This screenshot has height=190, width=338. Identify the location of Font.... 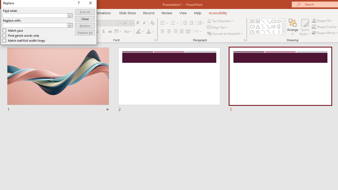
(155, 40).